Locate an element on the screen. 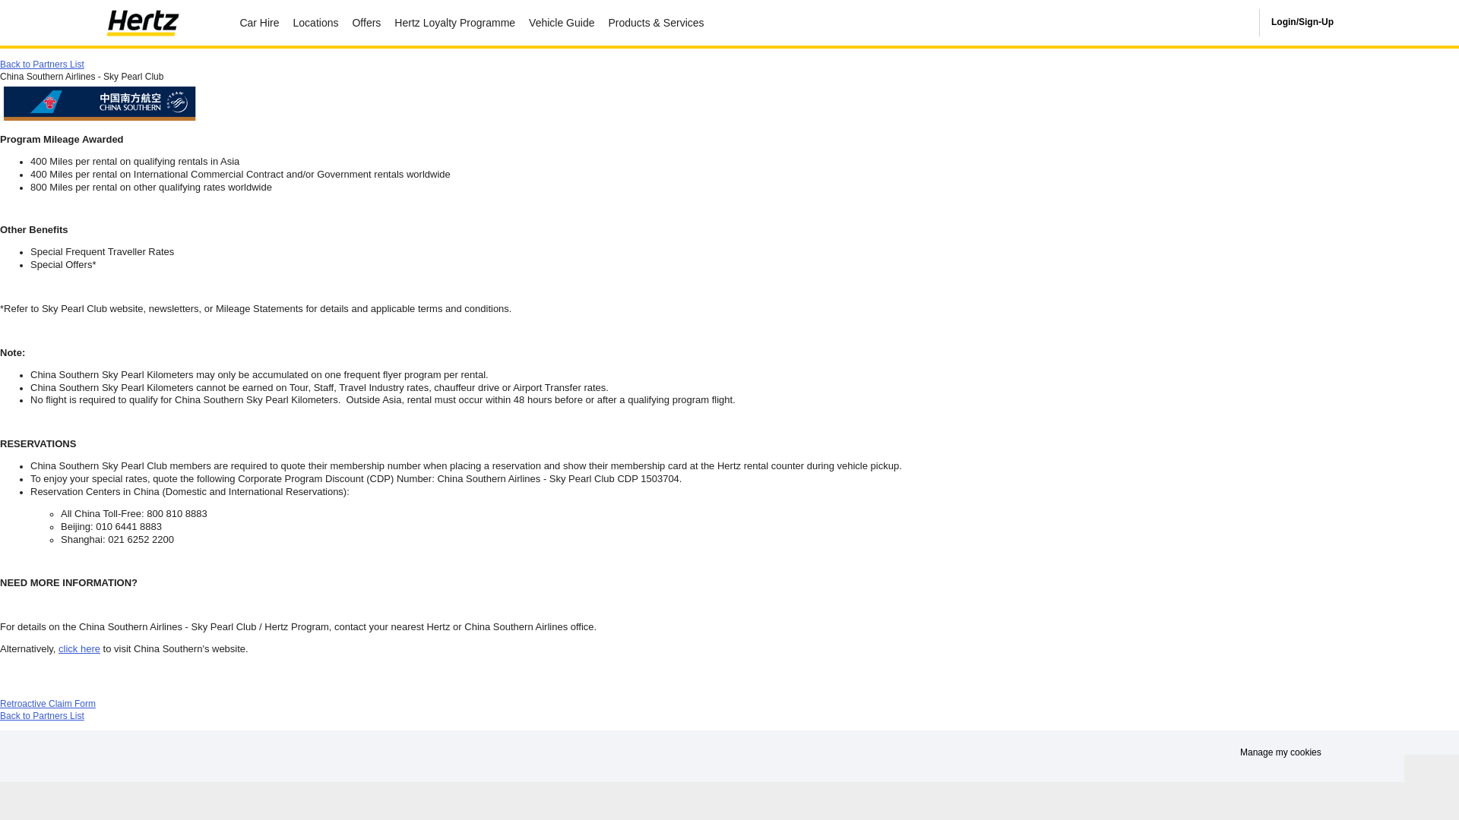  Back to Partners List is located at coordinates (43, 716).